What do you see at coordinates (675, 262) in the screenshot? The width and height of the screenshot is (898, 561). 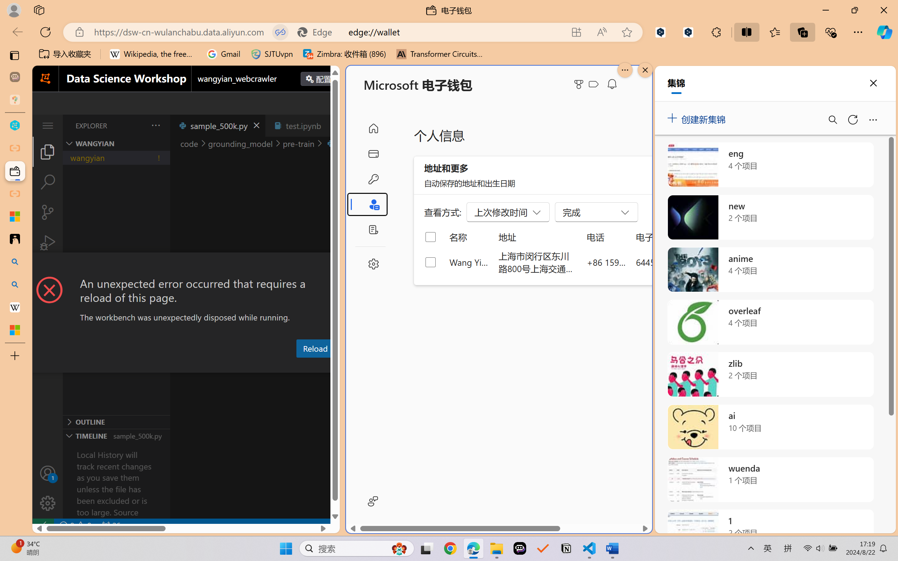 I see `644553698@qq.com` at bounding box center [675, 262].